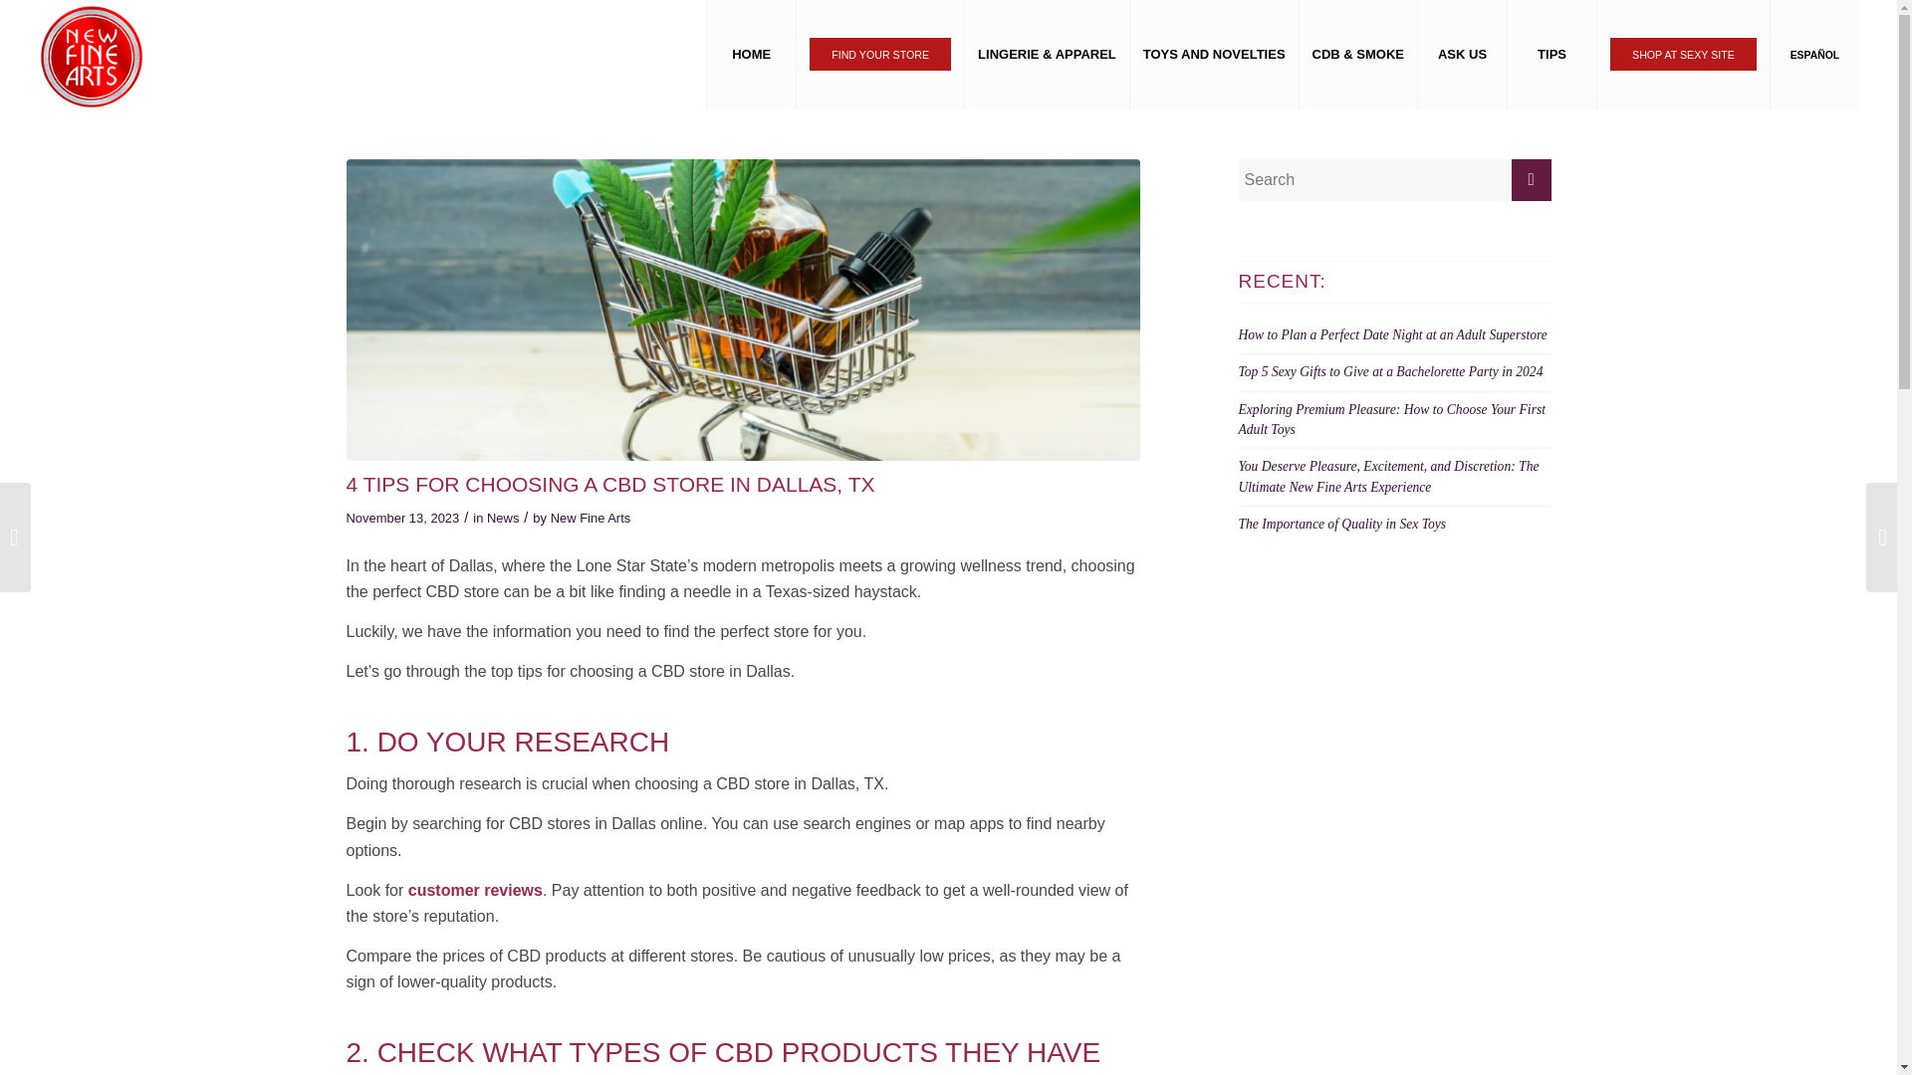  I want to click on Top 5 Sexy Gifts to Give at a Bachelorette Party in 2024, so click(1390, 372).